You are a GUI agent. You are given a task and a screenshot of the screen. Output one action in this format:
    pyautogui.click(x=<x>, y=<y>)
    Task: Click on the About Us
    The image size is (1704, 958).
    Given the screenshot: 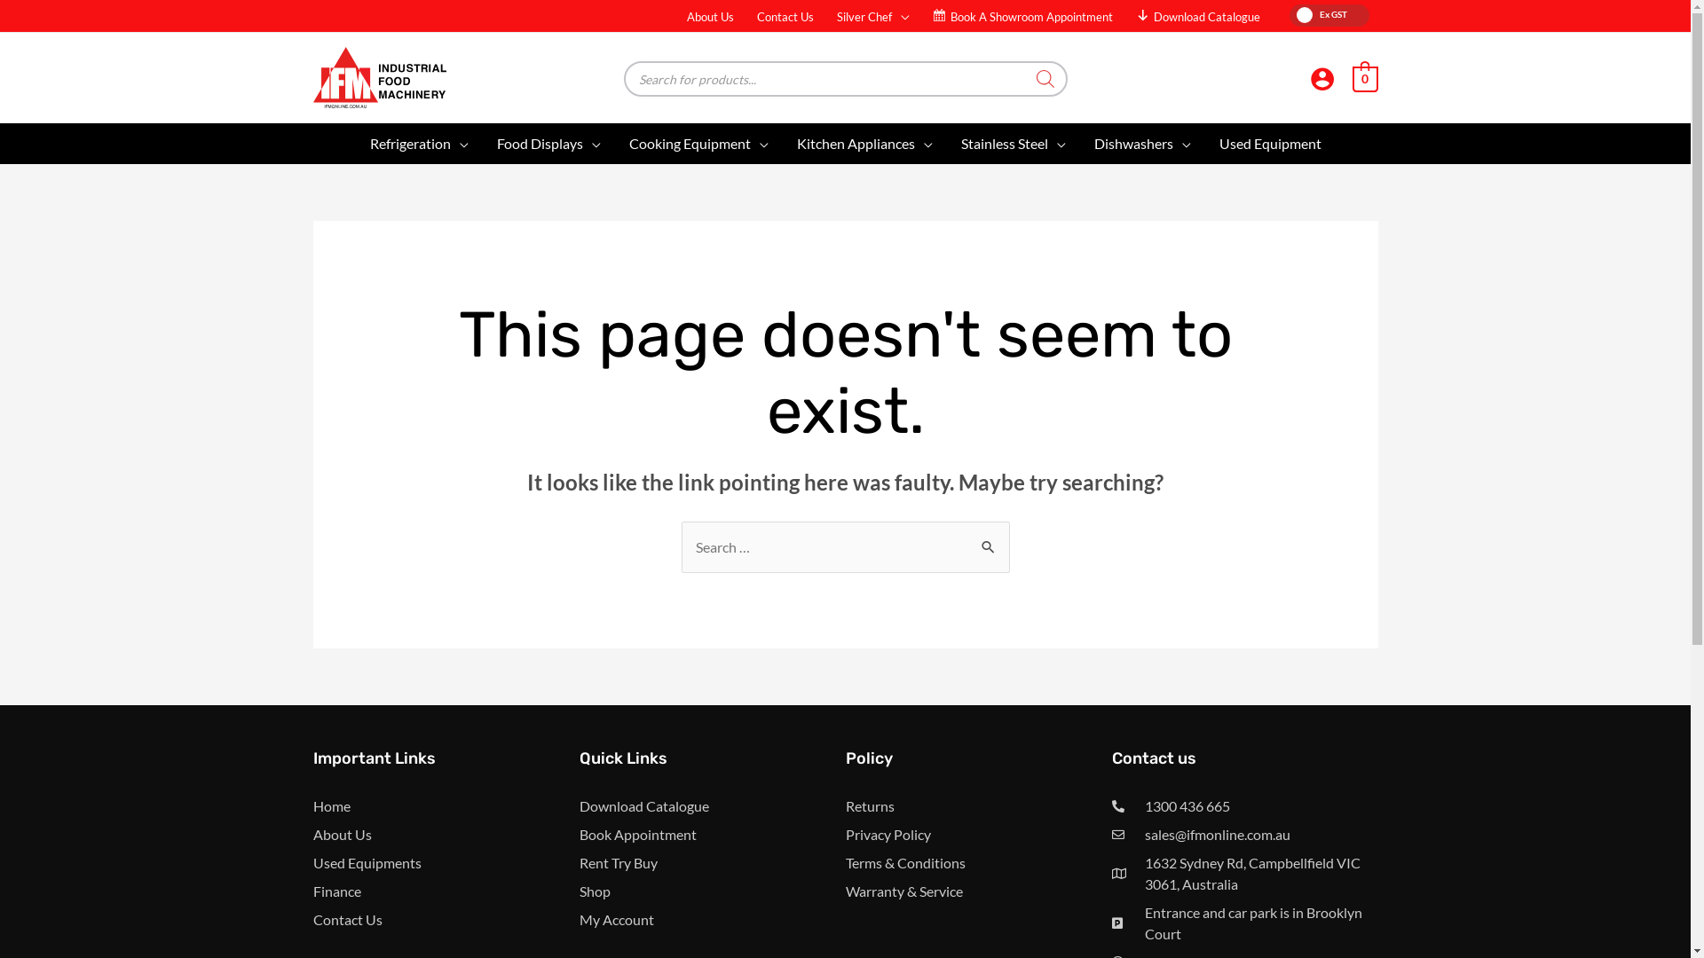 What is the action you would take?
    pyautogui.click(x=710, y=17)
    